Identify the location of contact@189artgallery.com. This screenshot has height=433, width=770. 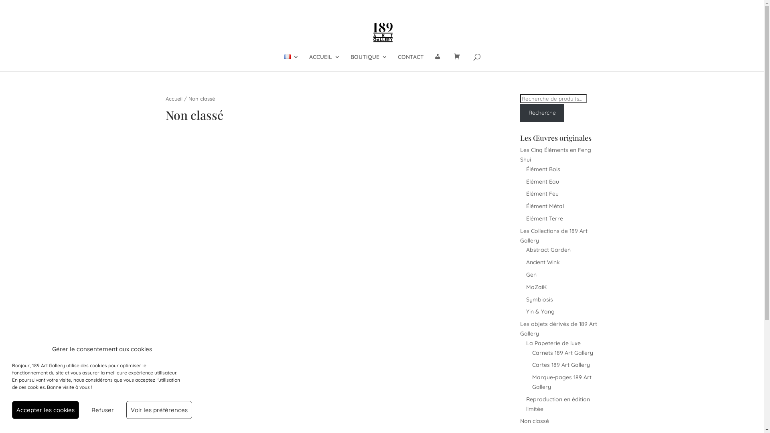
(200, 6).